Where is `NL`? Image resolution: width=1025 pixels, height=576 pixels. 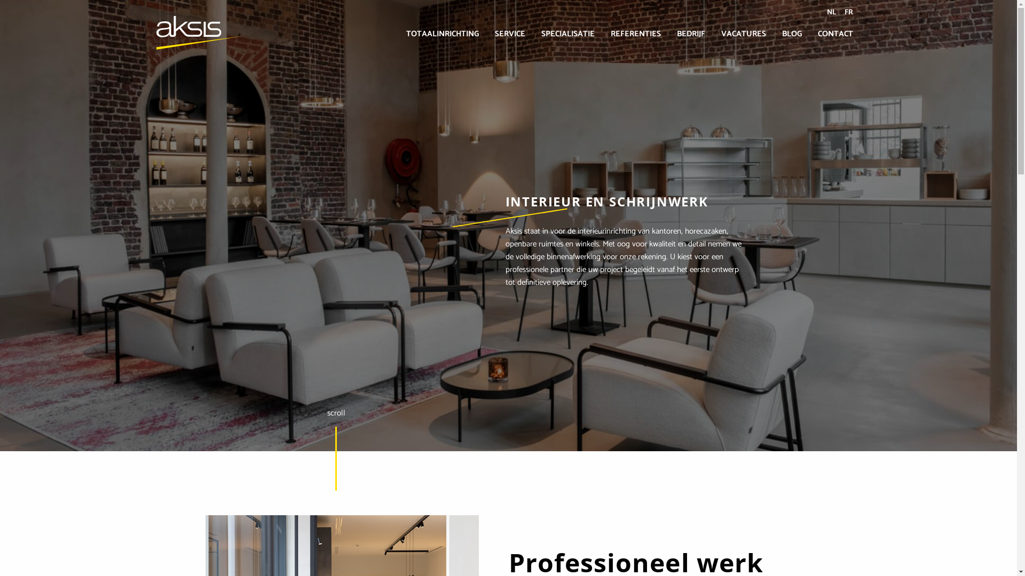 NL is located at coordinates (832, 12).